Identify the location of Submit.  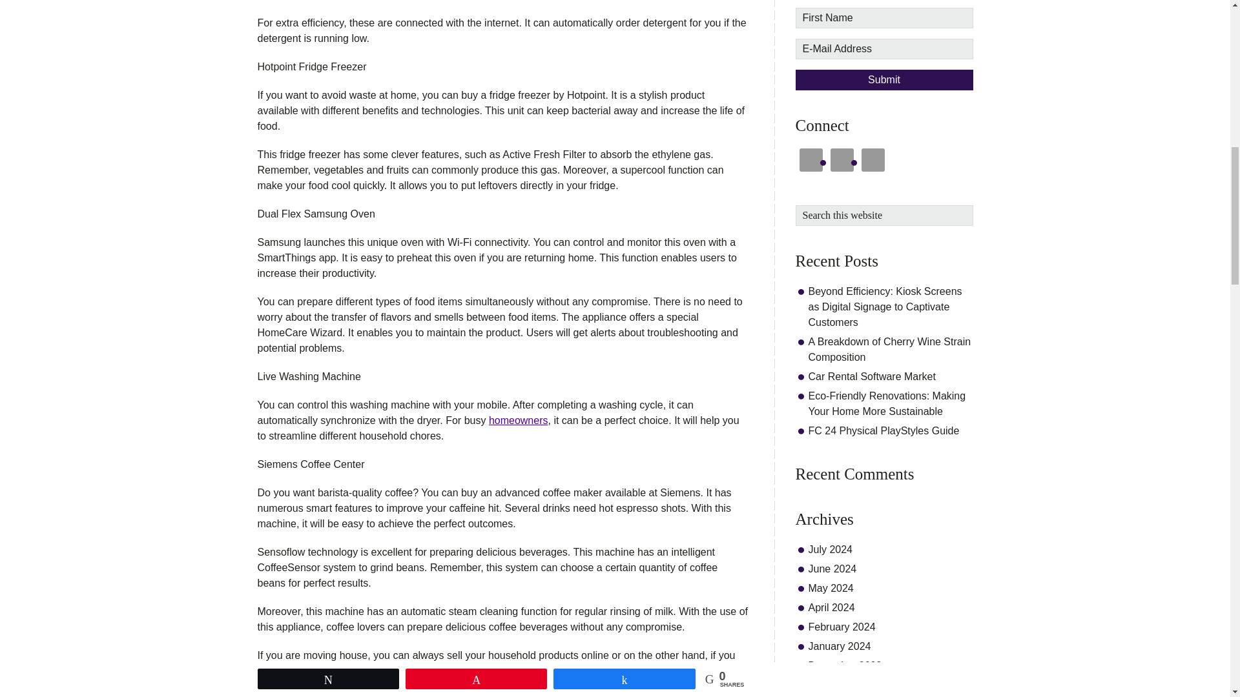
(885, 80).